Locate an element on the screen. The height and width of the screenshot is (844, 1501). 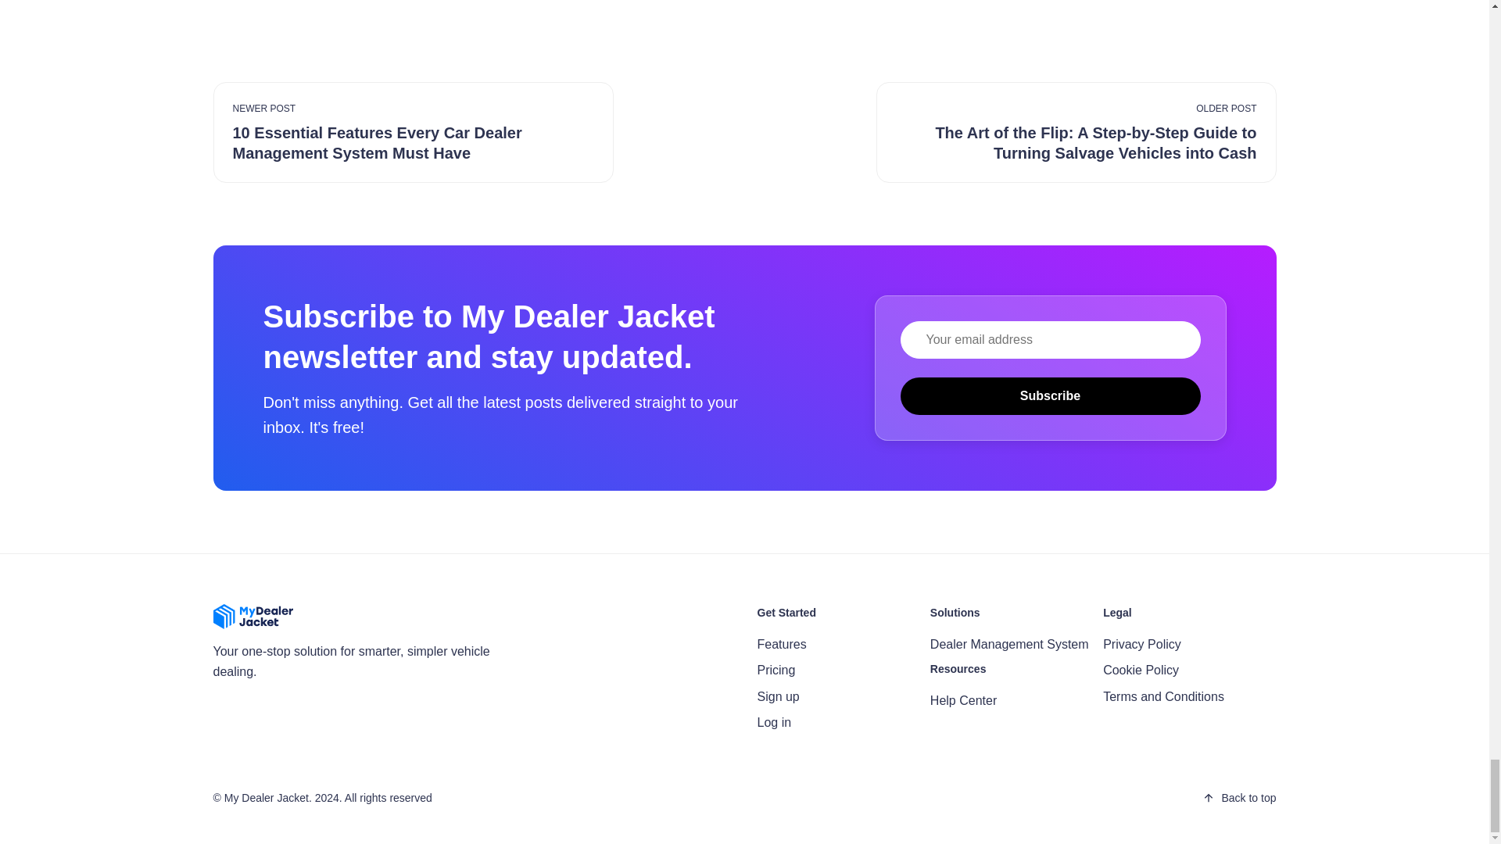
Back to top is located at coordinates (1238, 797).